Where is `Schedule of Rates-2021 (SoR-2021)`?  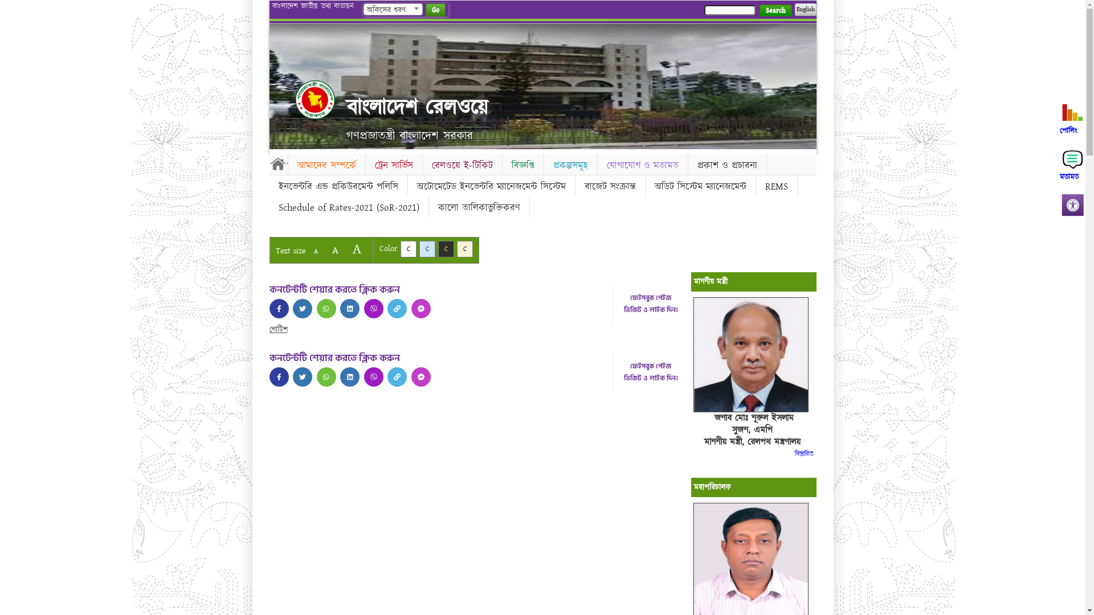
Schedule of Rates-2021 (SoR-2021) is located at coordinates (349, 208).